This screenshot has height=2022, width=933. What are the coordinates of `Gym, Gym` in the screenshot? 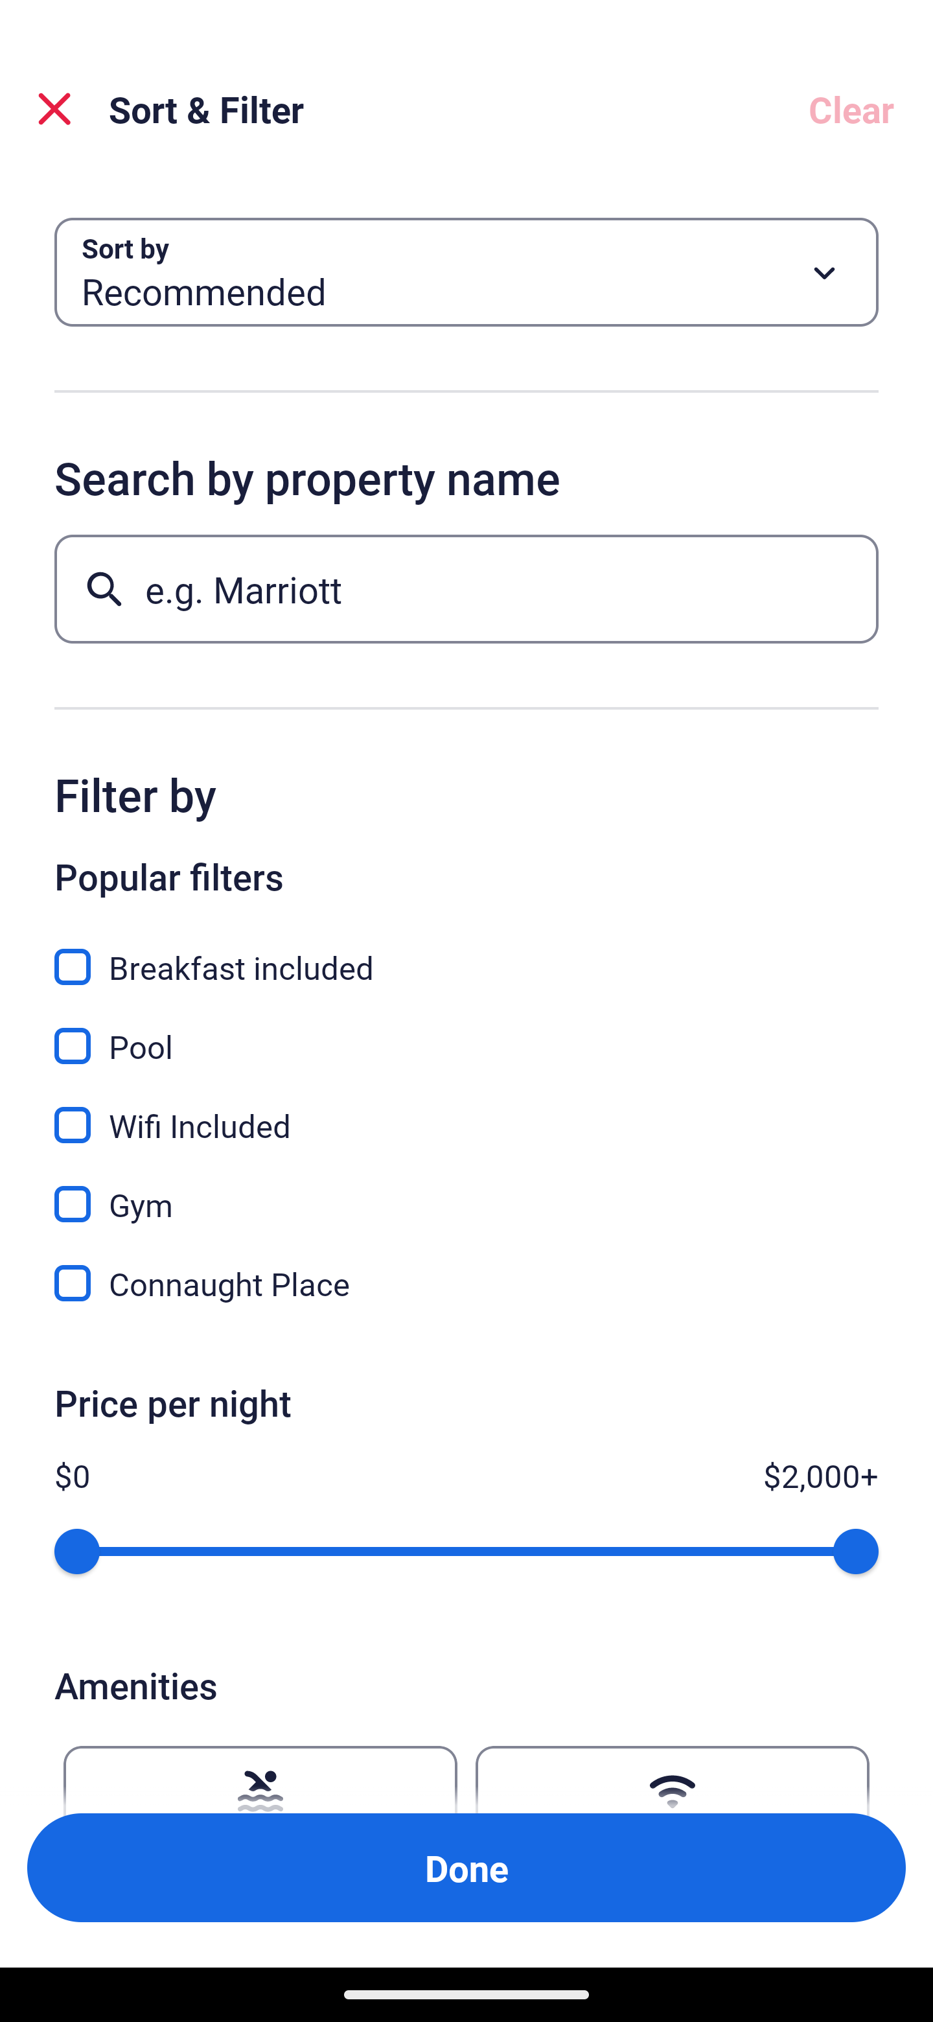 It's located at (466, 1190).